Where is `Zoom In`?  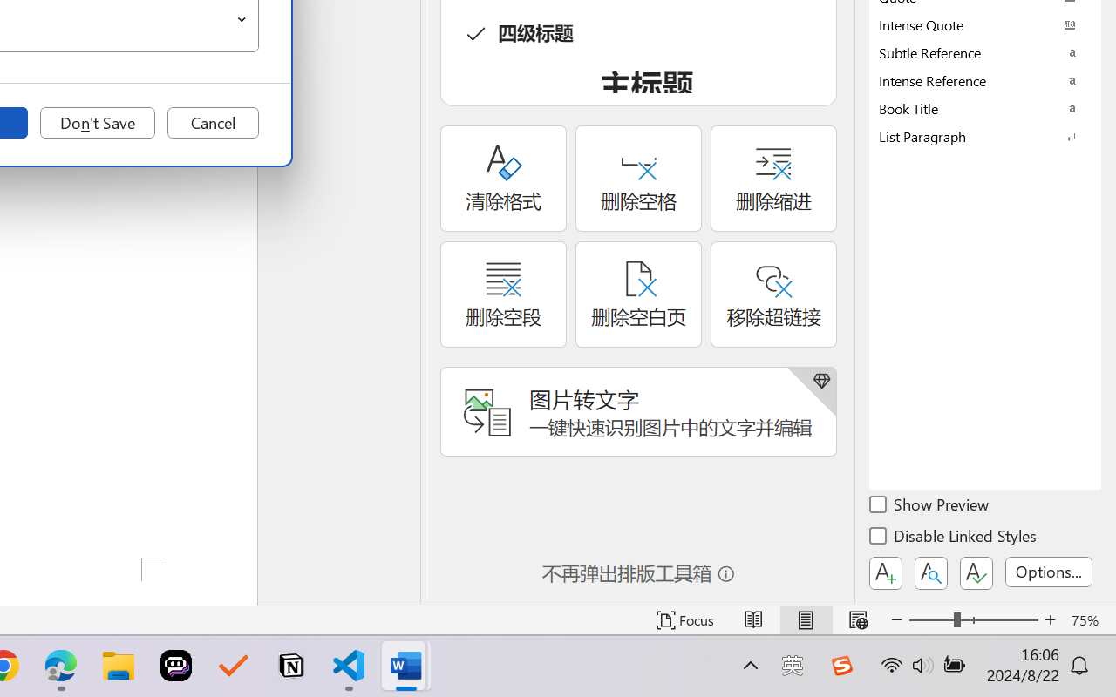 Zoom In is located at coordinates (1050, 620).